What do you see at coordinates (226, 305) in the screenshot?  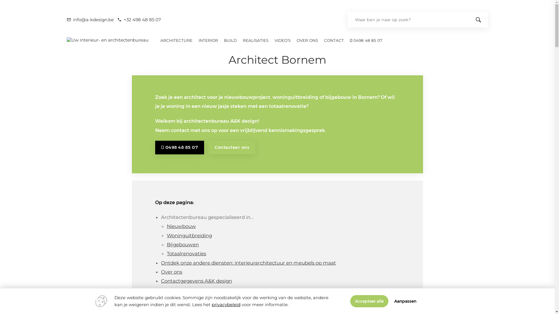 I see `privacybeleid` at bounding box center [226, 305].